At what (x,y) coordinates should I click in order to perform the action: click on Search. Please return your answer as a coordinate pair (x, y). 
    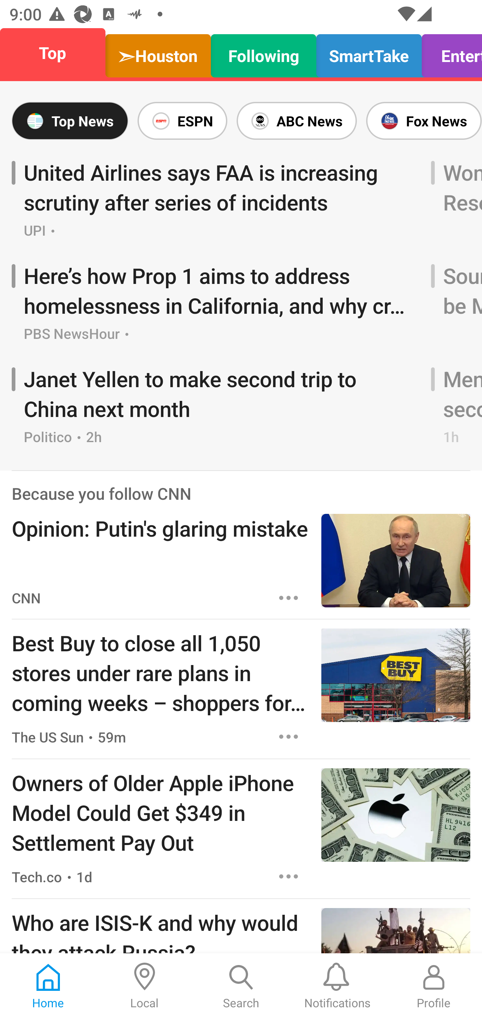
    Looking at the image, I should click on (241, 986).